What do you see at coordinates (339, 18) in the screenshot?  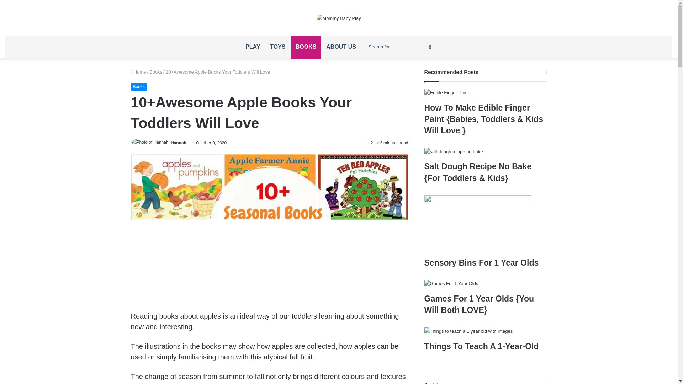 I see `Mommy Baby Play` at bounding box center [339, 18].